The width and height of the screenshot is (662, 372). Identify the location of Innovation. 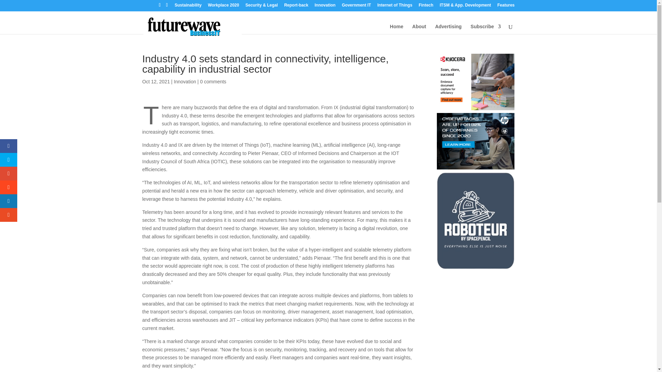
(185, 81).